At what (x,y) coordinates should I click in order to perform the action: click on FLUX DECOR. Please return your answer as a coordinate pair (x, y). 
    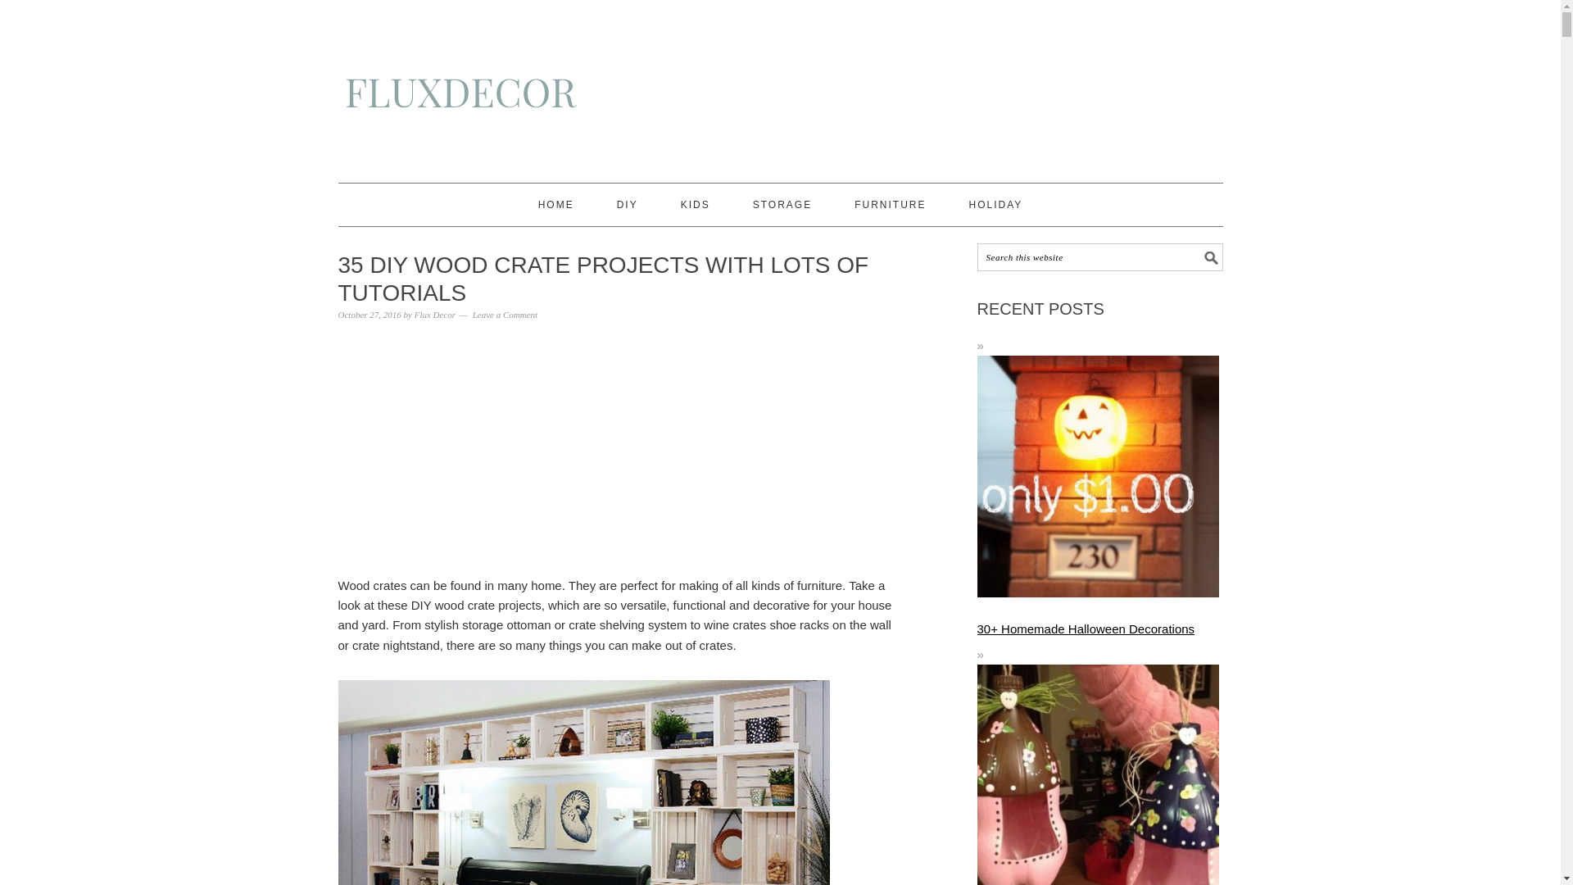
    Looking at the image, I should click on (780, 99).